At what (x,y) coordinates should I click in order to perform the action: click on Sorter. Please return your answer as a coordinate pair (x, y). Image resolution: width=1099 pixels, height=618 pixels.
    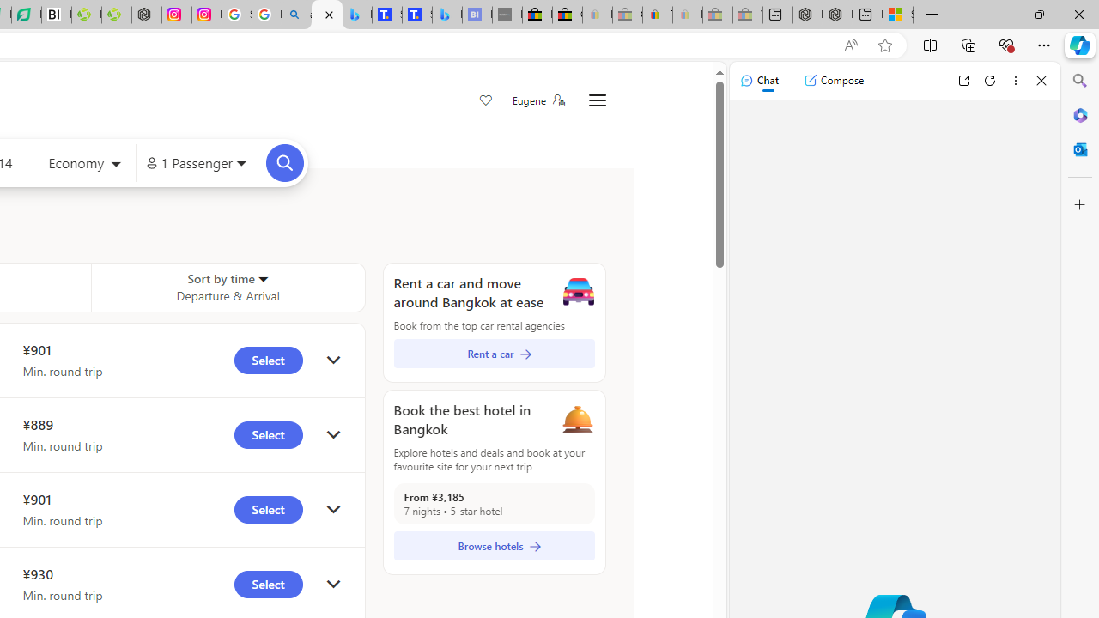
    Looking at the image, I should click on (263, 278).